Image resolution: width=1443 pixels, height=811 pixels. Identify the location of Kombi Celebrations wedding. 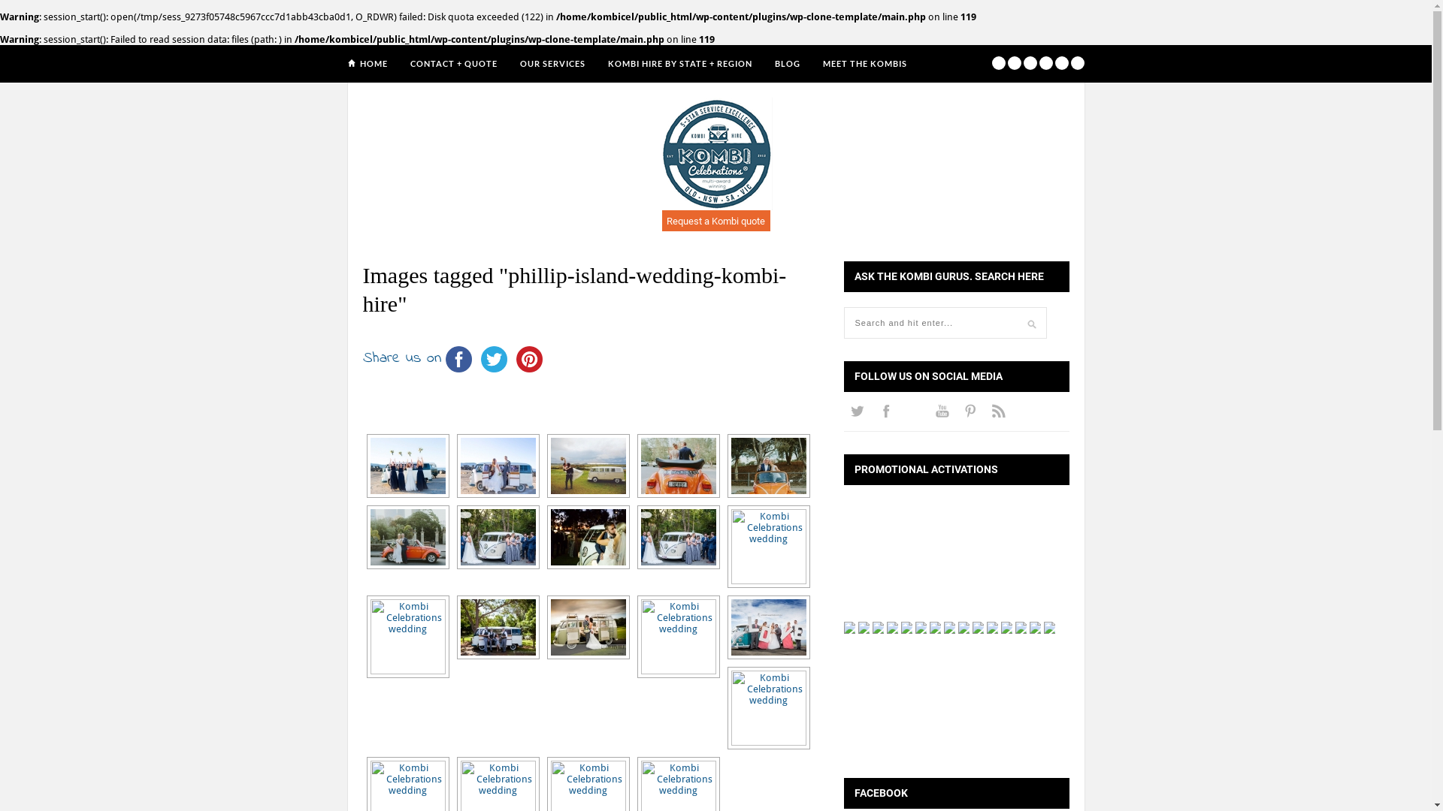
(768, 466).